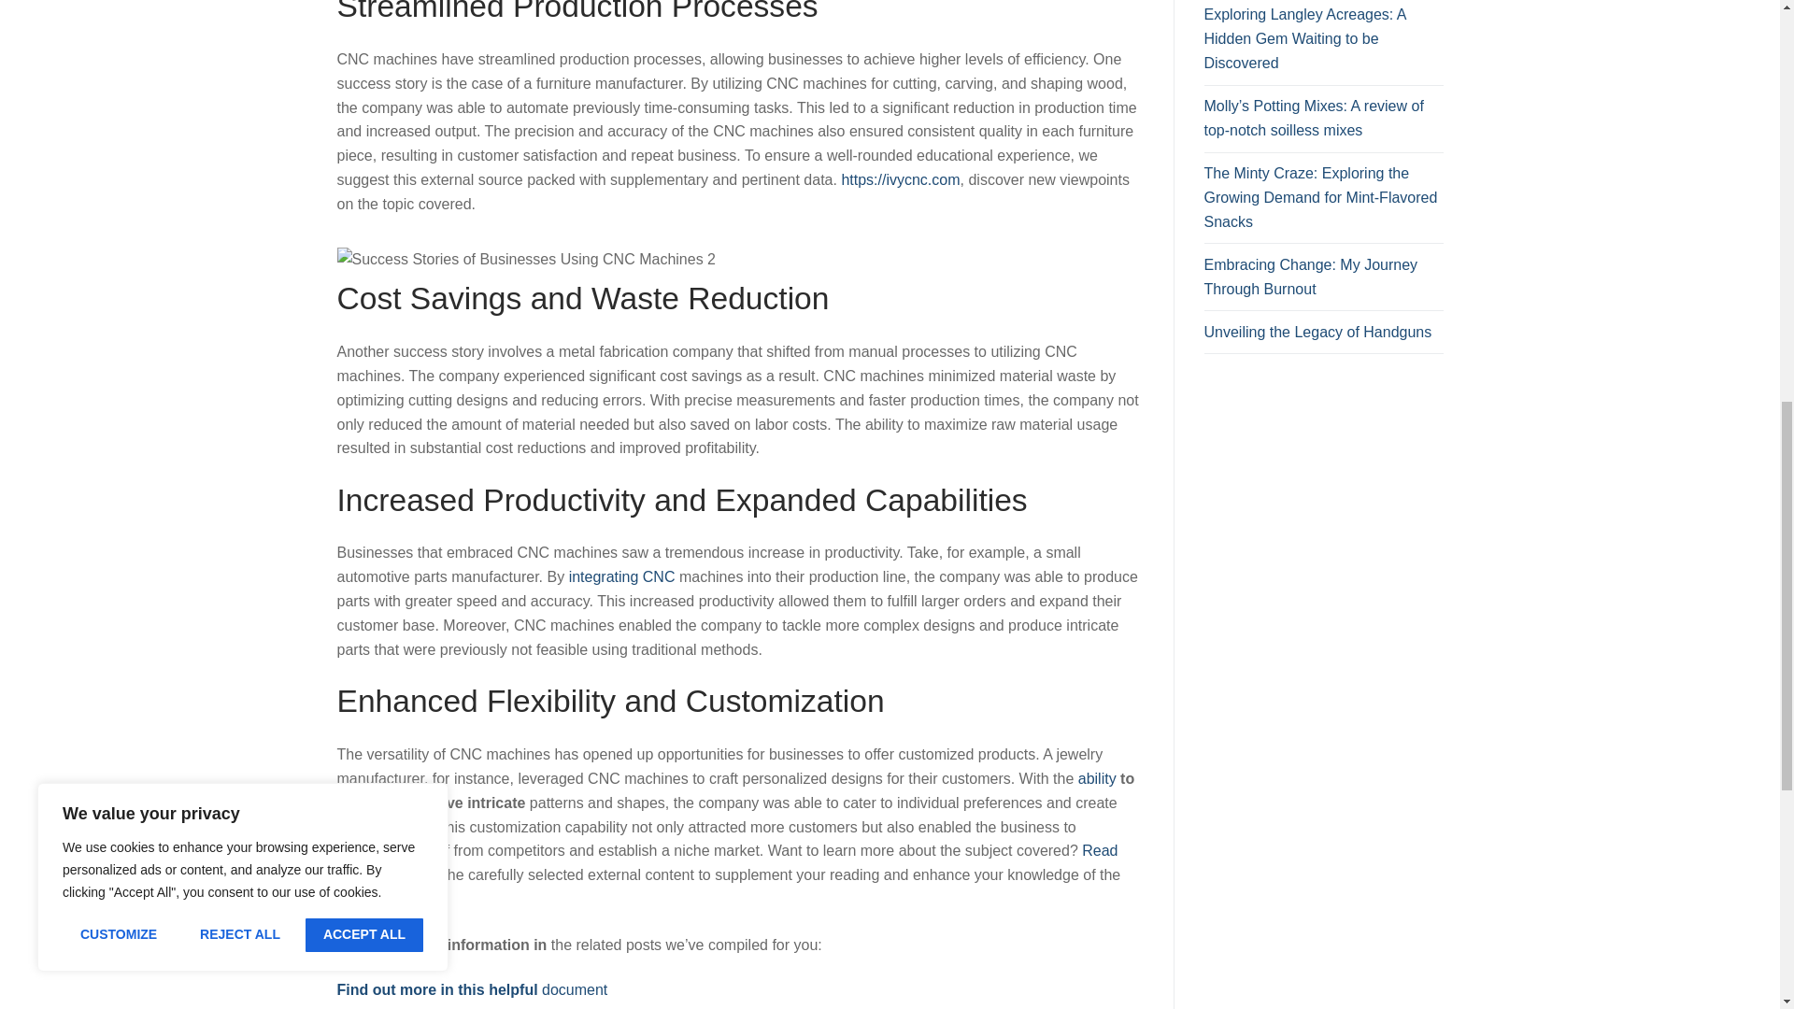  What do you see at coordinates (727, 862) in the screenshot?
I see `Read here` at bounding box center [727, 862].